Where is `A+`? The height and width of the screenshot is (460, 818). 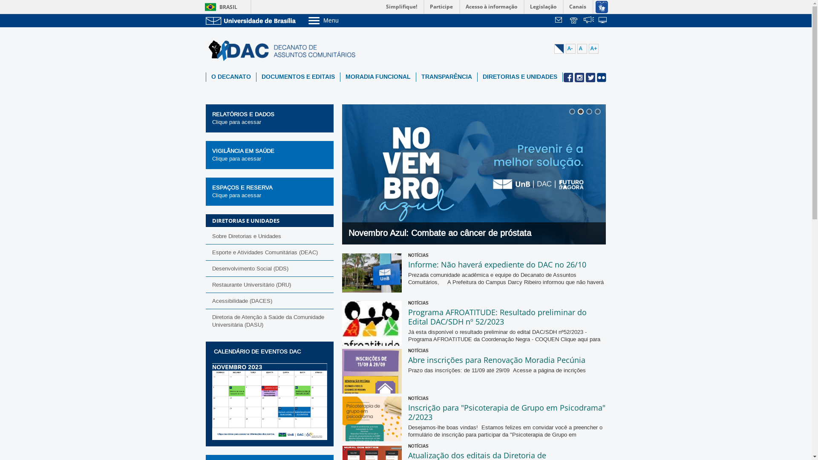 A+ is located at coordinates (594, 49).